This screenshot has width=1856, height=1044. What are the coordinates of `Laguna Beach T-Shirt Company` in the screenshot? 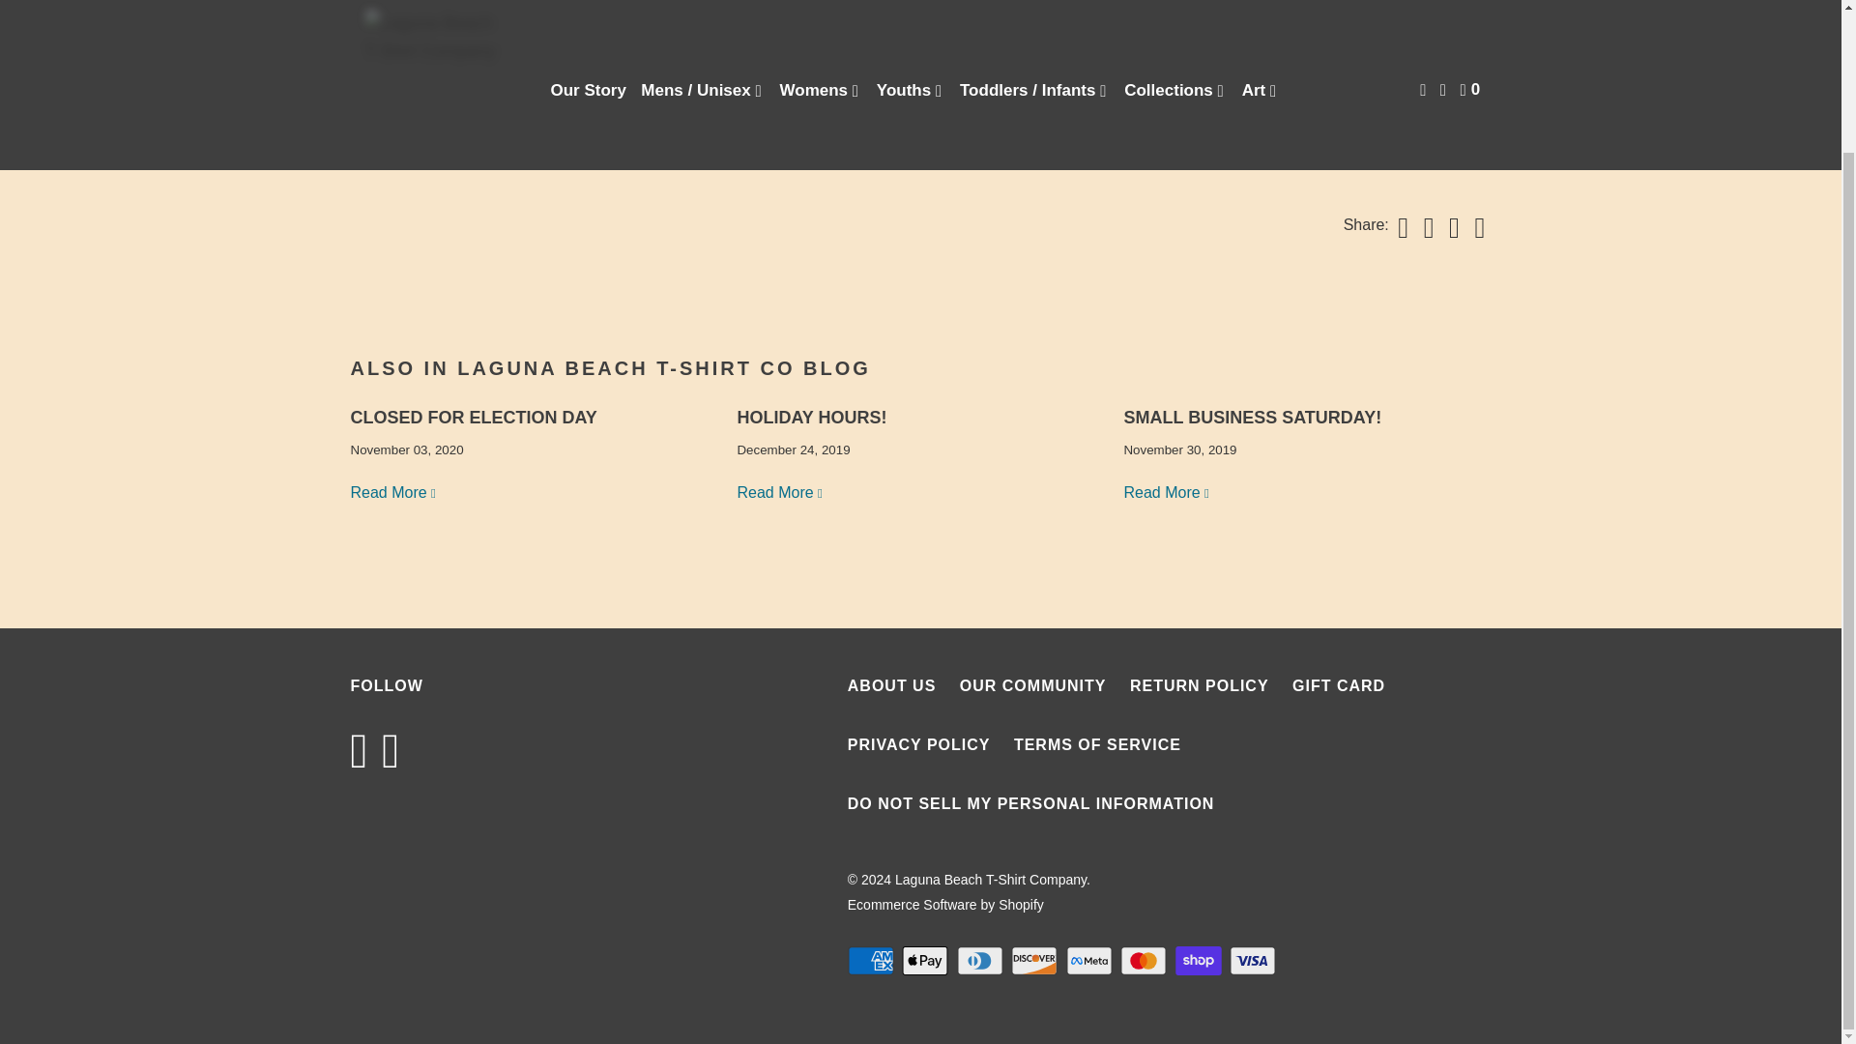 It's located at (437, 3).